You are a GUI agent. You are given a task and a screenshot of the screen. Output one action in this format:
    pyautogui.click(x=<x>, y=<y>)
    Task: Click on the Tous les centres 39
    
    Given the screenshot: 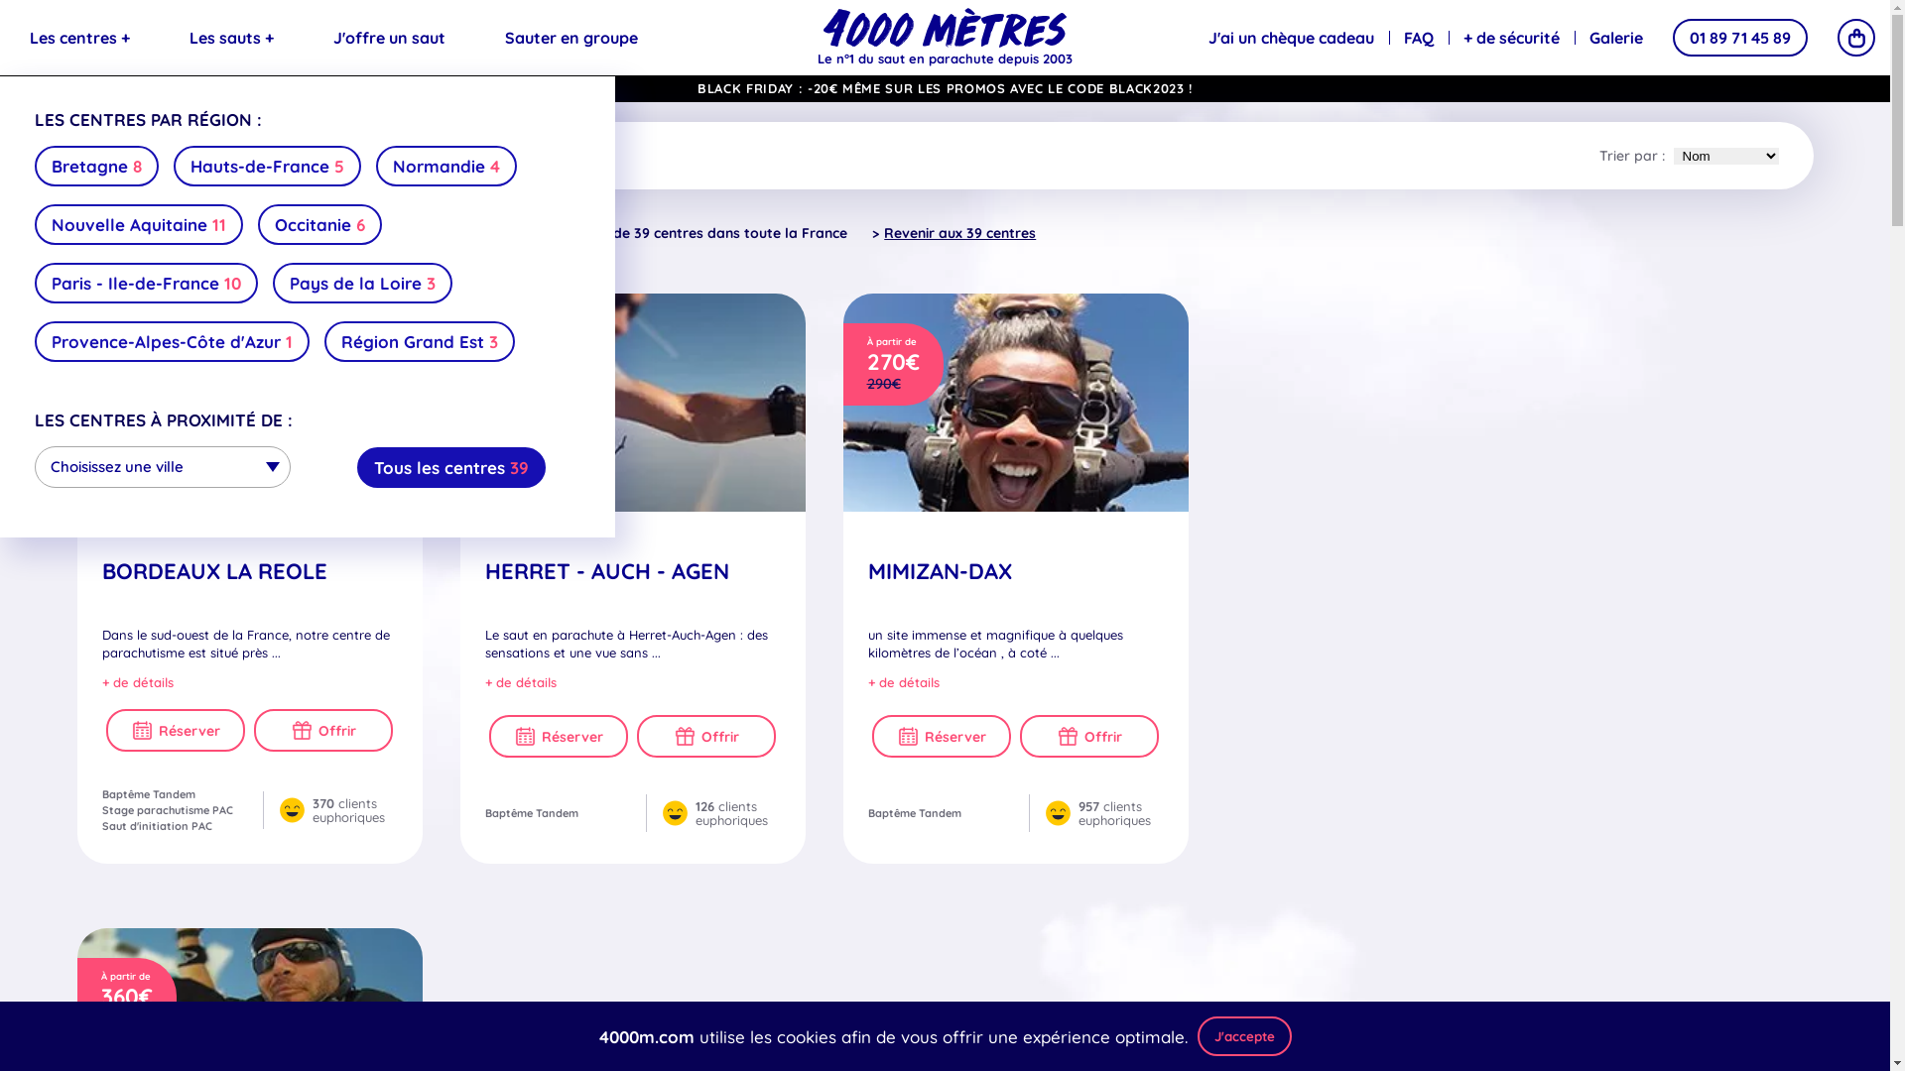 What is the action you would take?
    pyautogui.click(x=451, y=466)
    